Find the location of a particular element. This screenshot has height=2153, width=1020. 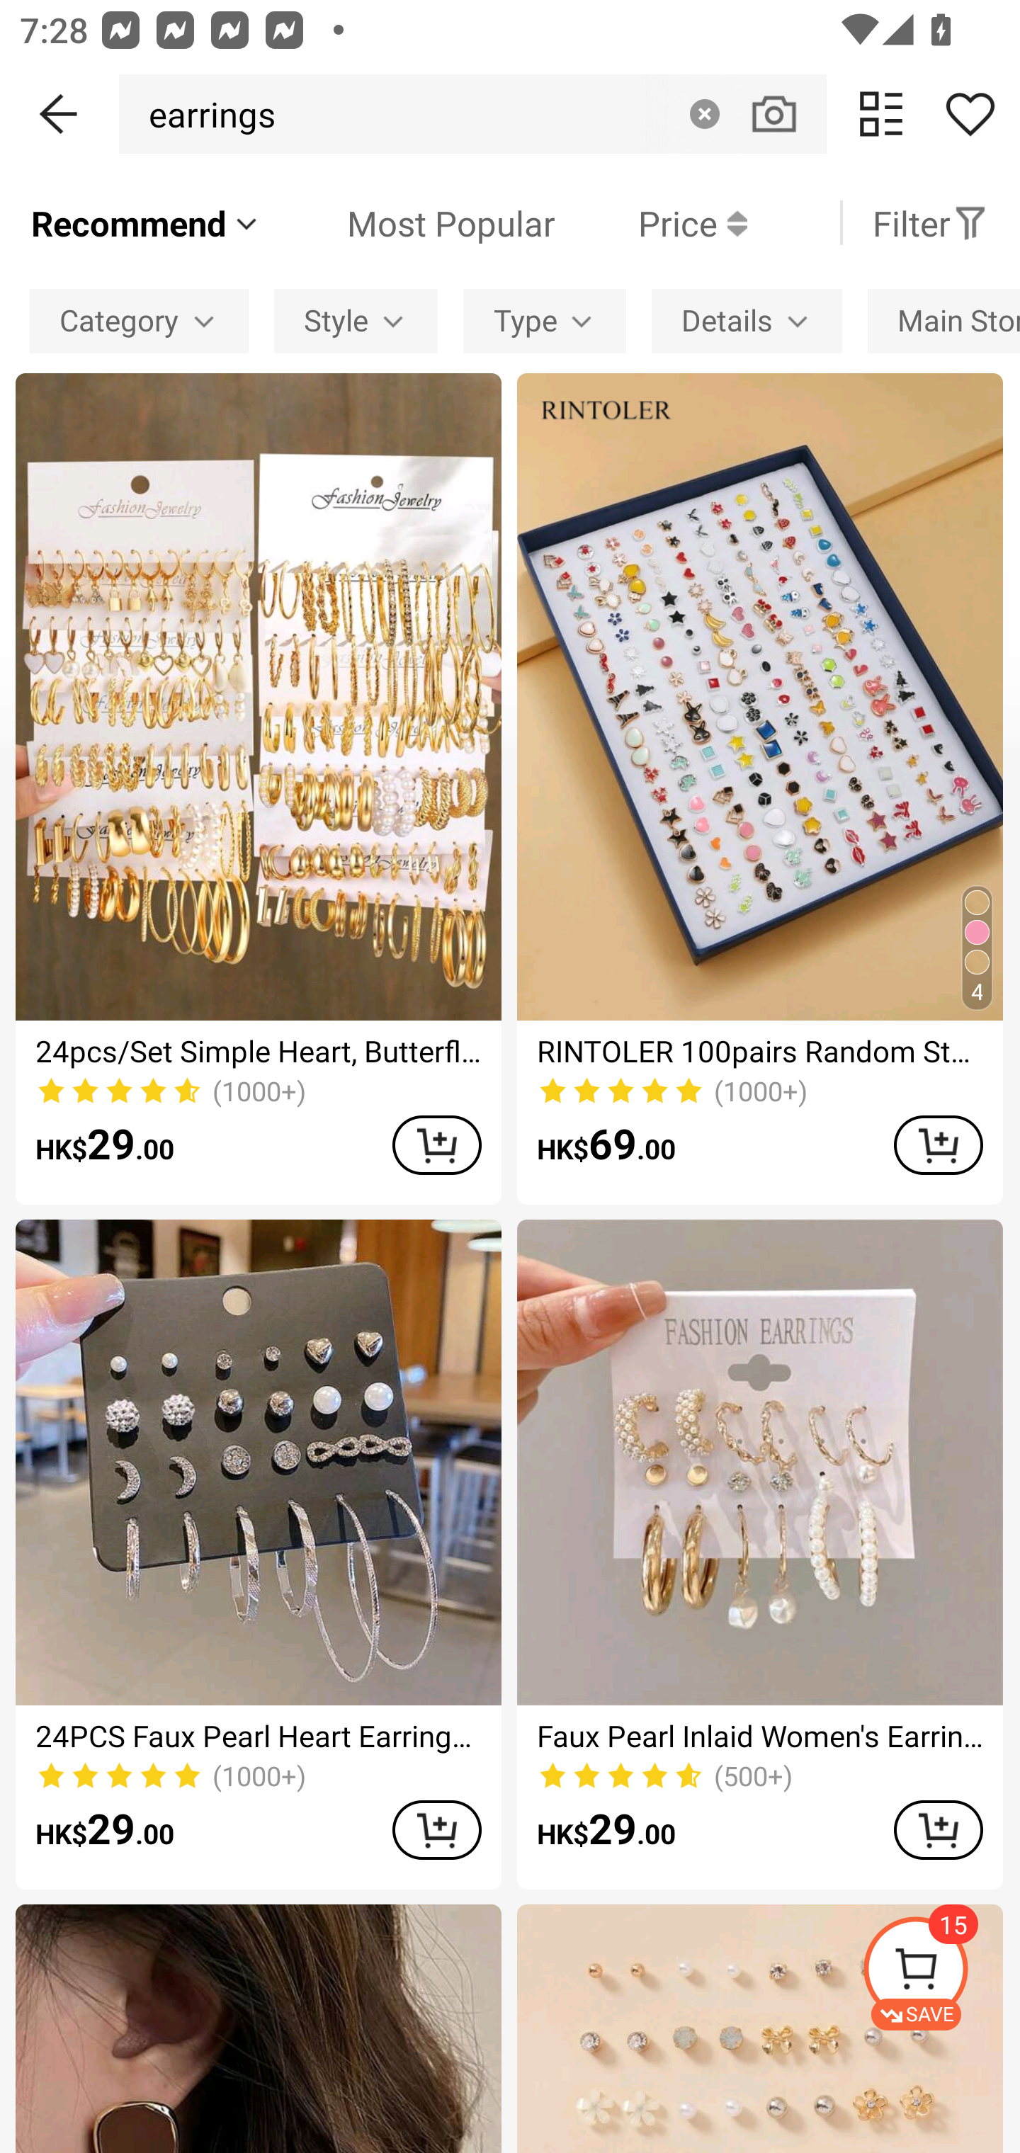

Style is located at coordinates (356, 320).